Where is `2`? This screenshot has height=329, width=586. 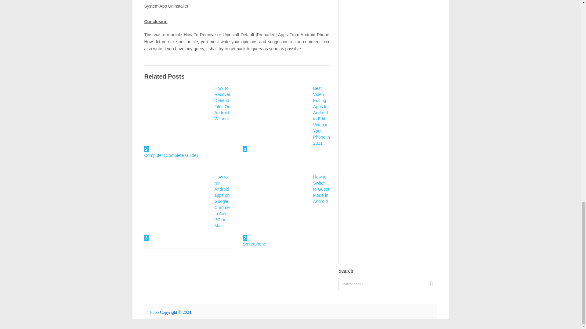
2 is located at coordinates (178, 119).